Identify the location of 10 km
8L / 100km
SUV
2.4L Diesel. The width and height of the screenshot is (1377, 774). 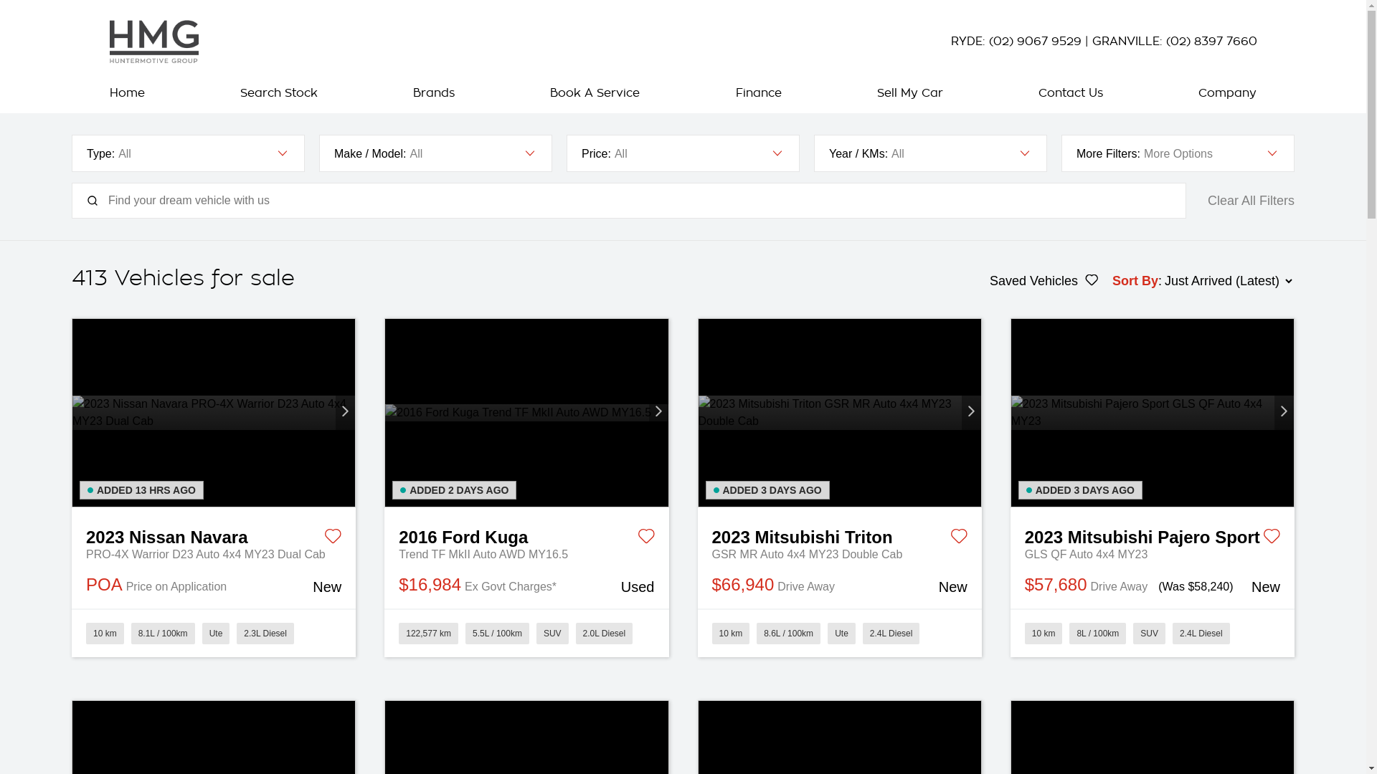
(1153, 633).